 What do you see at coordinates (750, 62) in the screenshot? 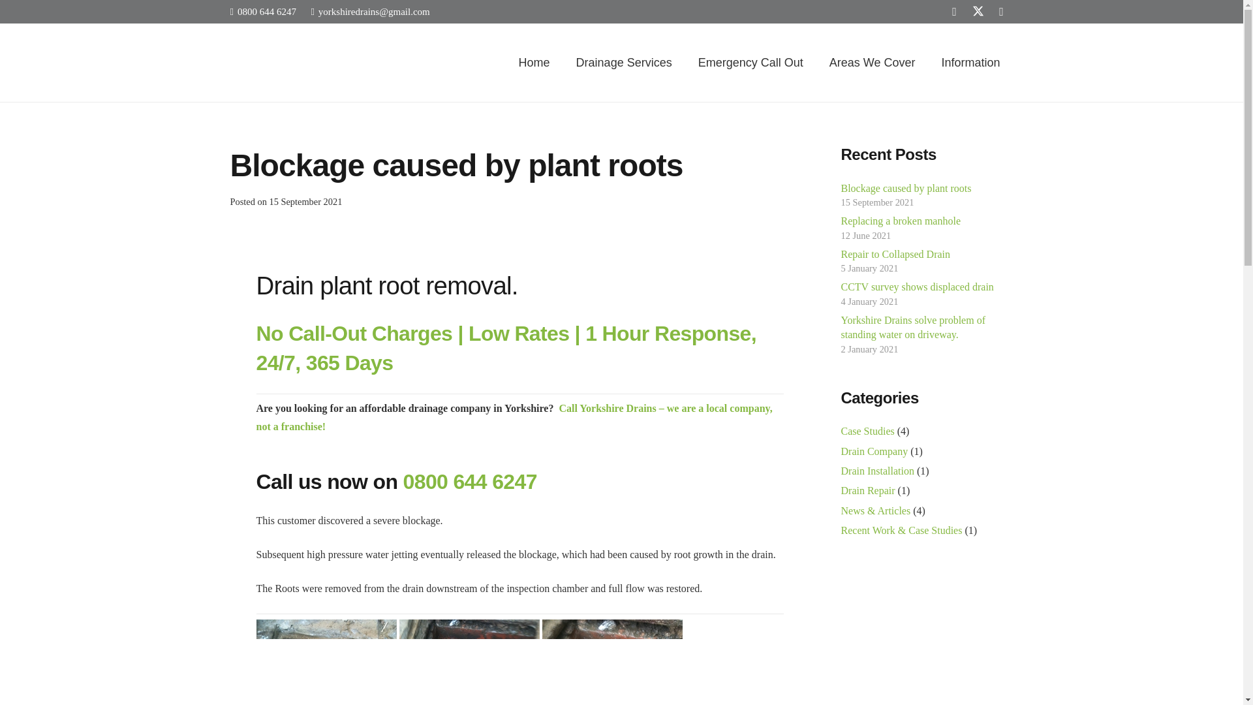
I see `Emergency Call Out` at bounding box center [750, 62].